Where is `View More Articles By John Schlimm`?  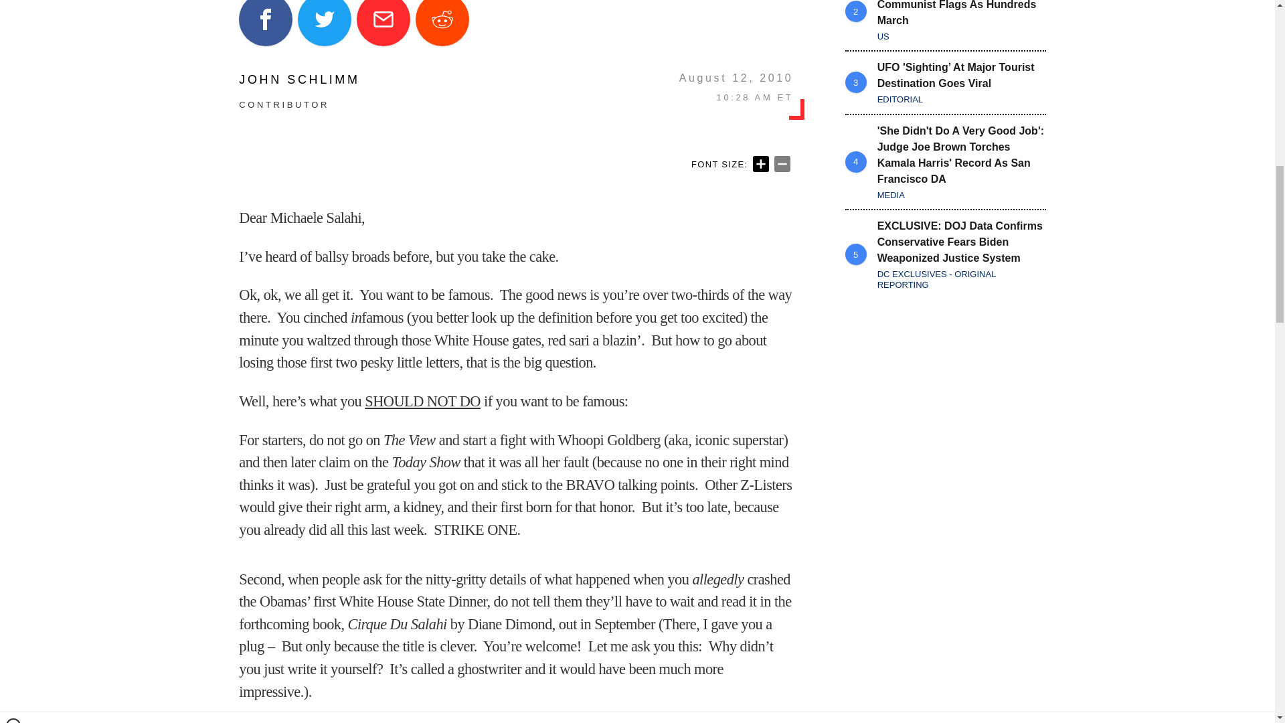 View More Articles By John Schlimm is located at coordinates (299, 80).